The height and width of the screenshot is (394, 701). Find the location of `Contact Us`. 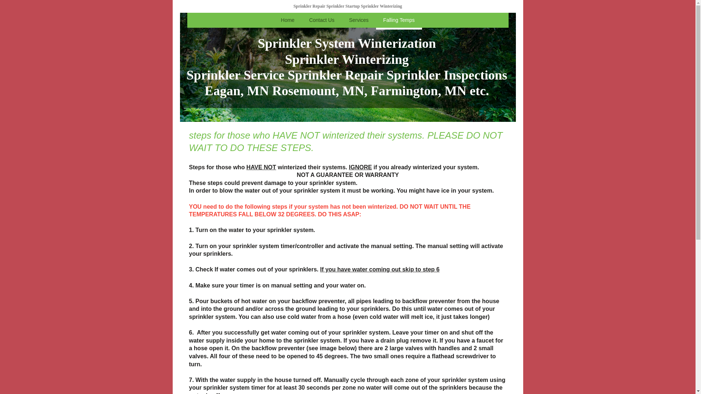

Contact Us is located at coordinates (322, 21).